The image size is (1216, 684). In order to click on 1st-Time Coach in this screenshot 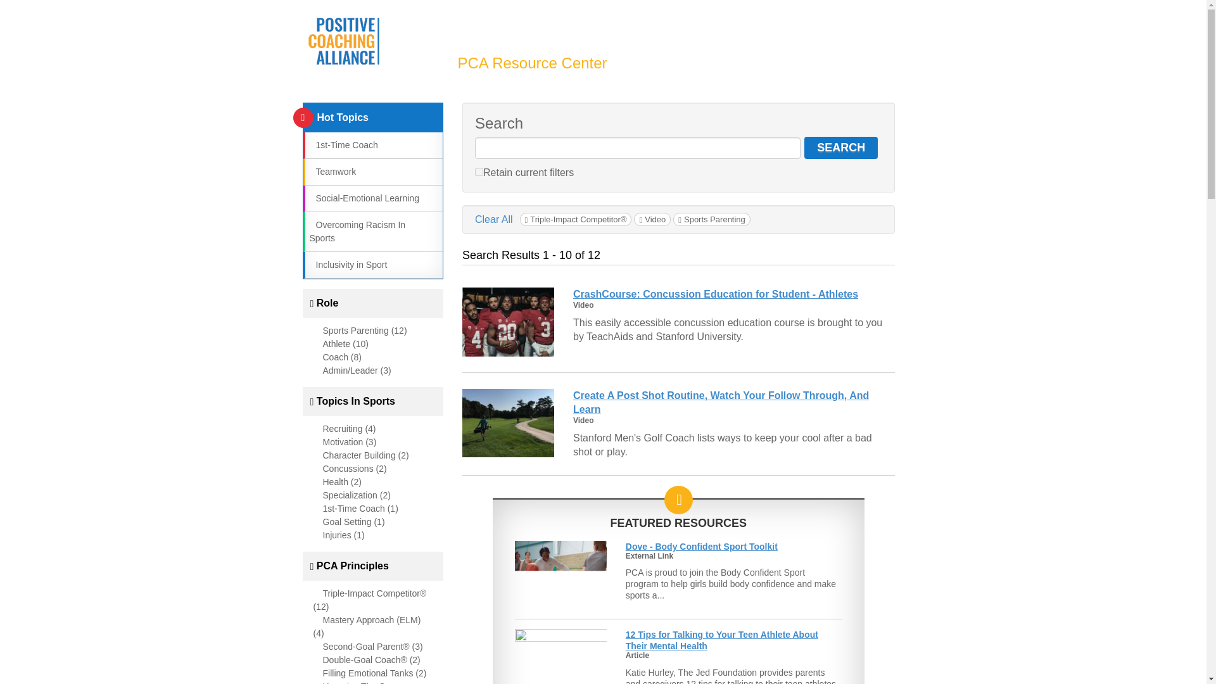, I will do `click(343, 144)`.